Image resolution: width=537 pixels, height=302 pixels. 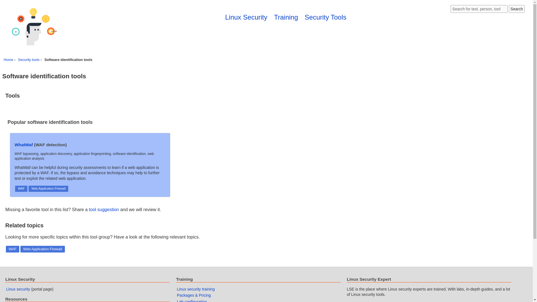 I want to click on Home, so click(x=8, y=60).